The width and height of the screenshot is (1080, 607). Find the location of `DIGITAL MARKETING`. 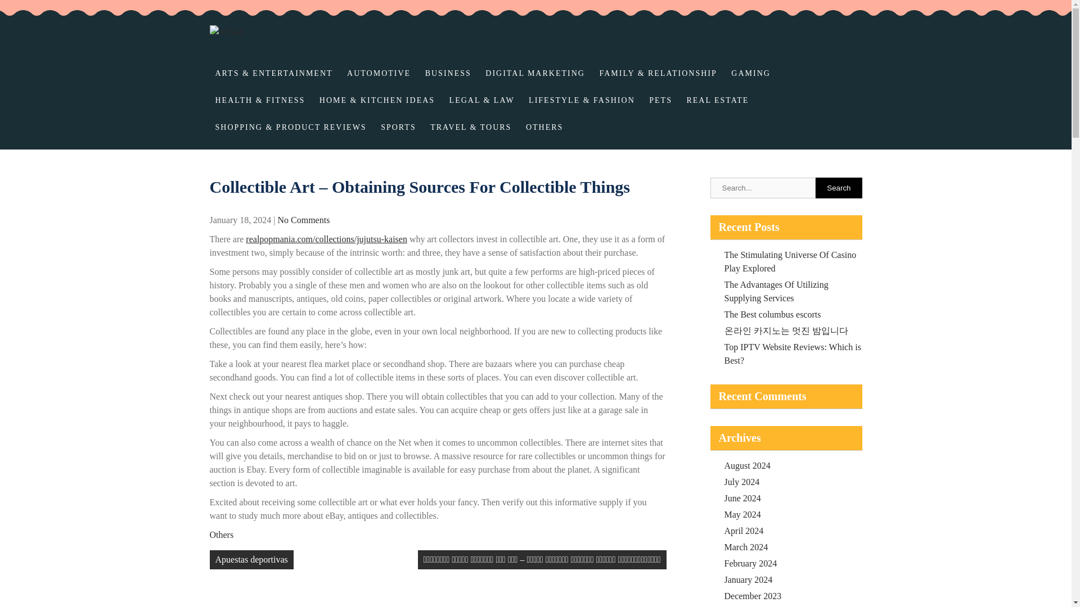

DIGITAL MARKETING is located at coordinates (535, 73).